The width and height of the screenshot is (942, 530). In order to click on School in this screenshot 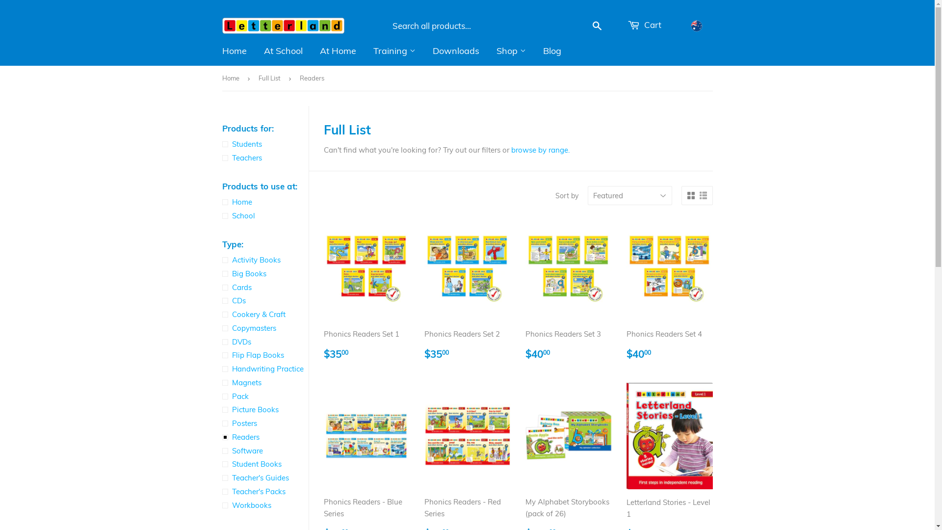, I will do `click(265, 216)`.